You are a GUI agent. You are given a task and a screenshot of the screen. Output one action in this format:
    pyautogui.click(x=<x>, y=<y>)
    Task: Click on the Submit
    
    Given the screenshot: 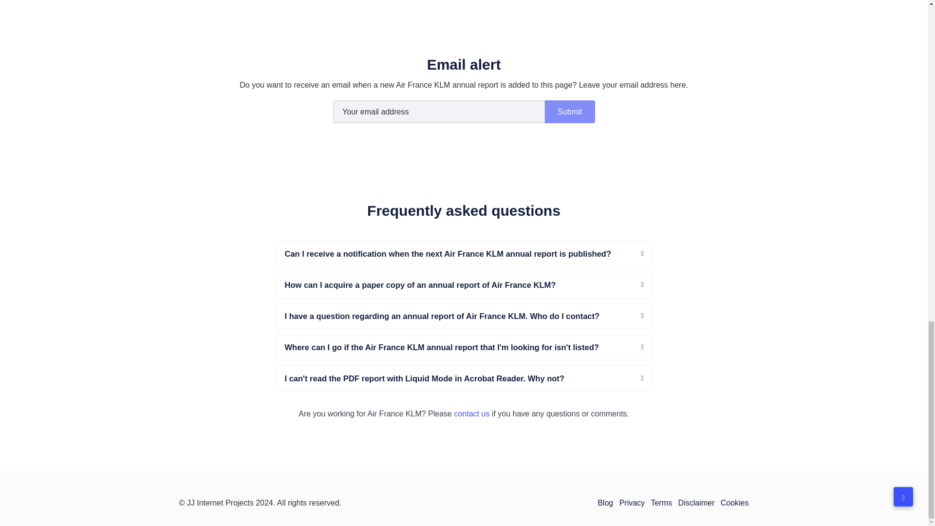 What is the action you would take?
    pyautogui.click(x=570, y=112)
    